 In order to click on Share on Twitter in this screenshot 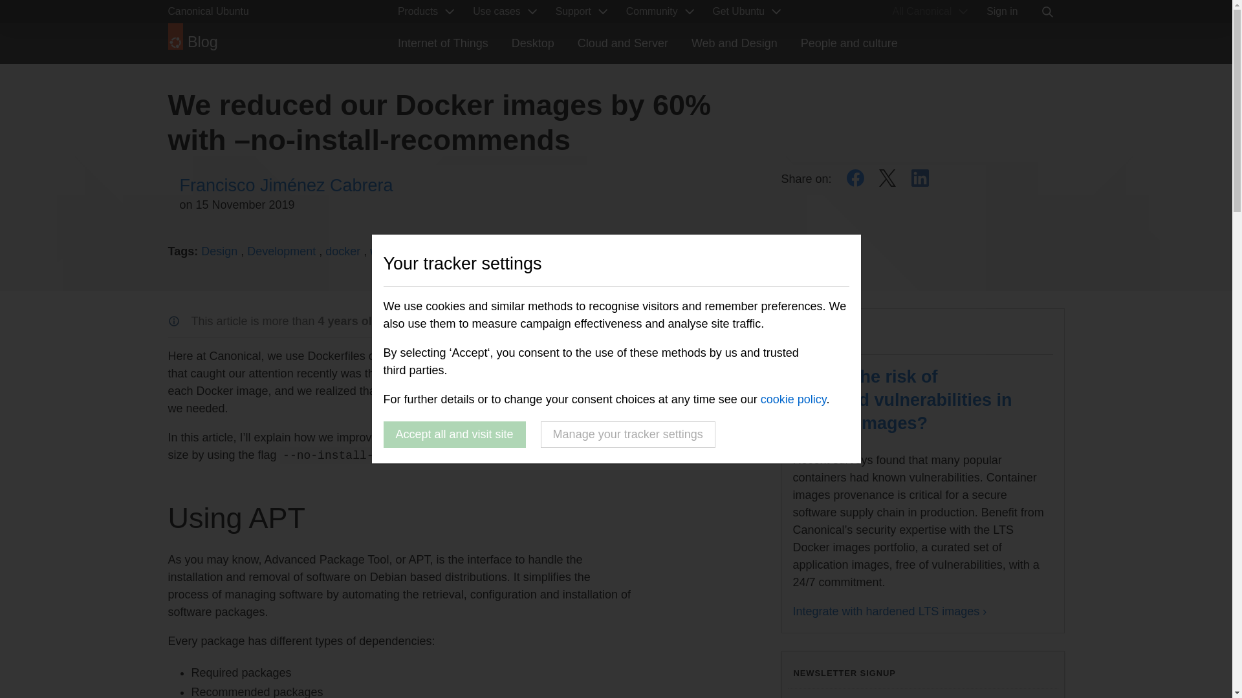, I will do `click(888, 178)`.